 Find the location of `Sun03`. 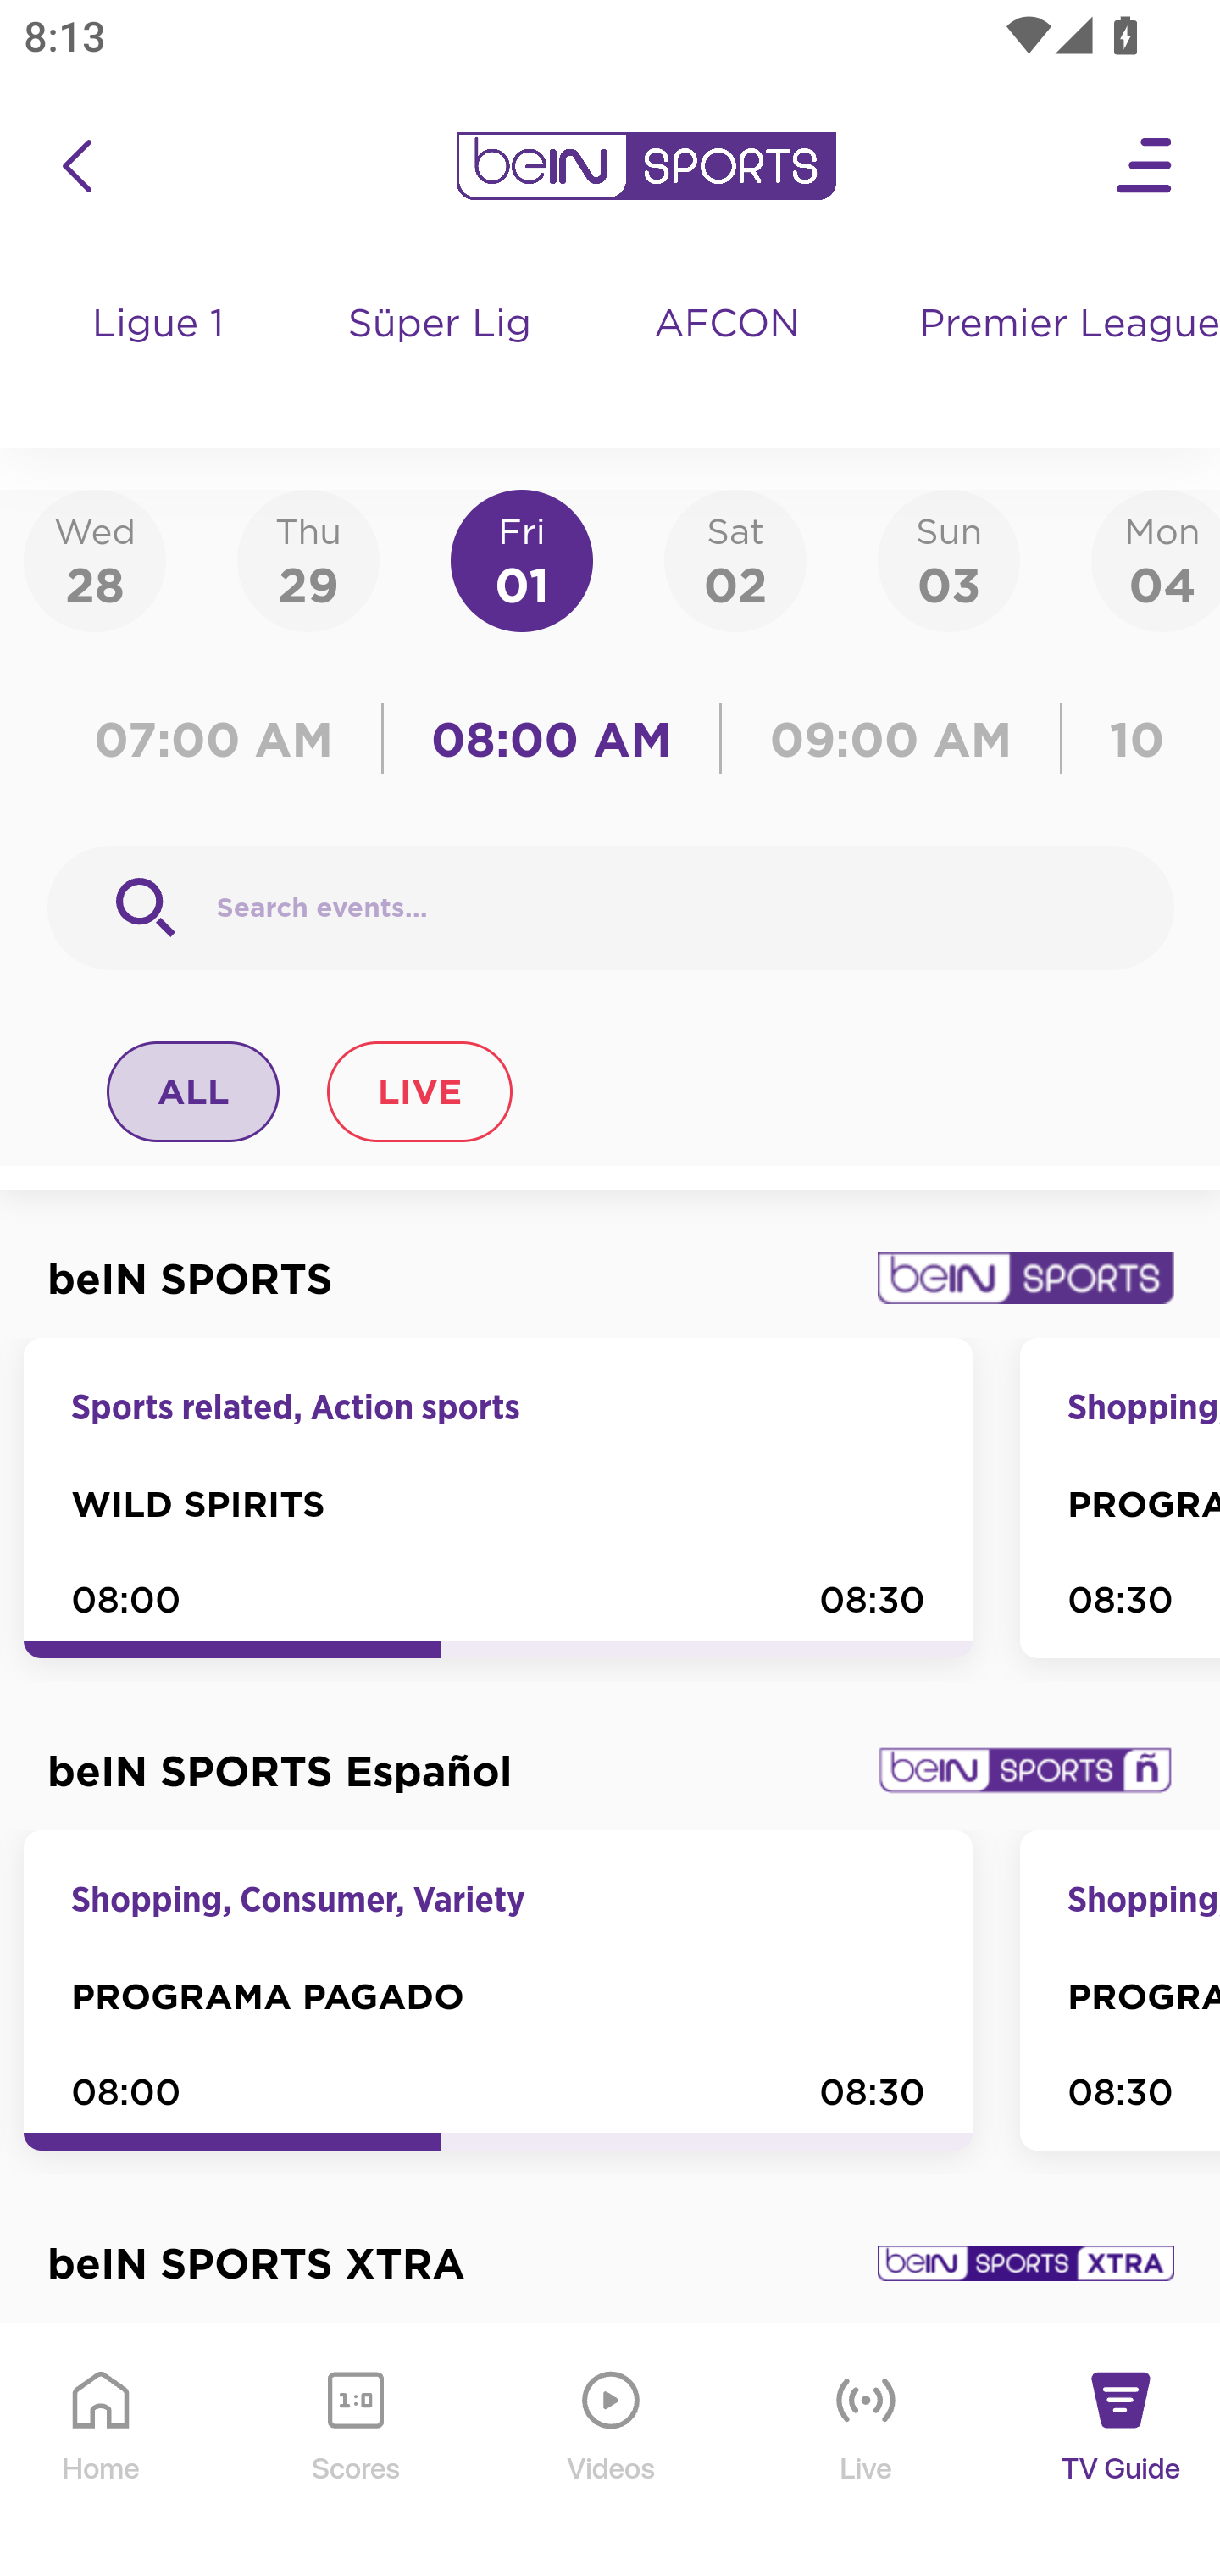

Sun03 is located at coordinates (949, 559).